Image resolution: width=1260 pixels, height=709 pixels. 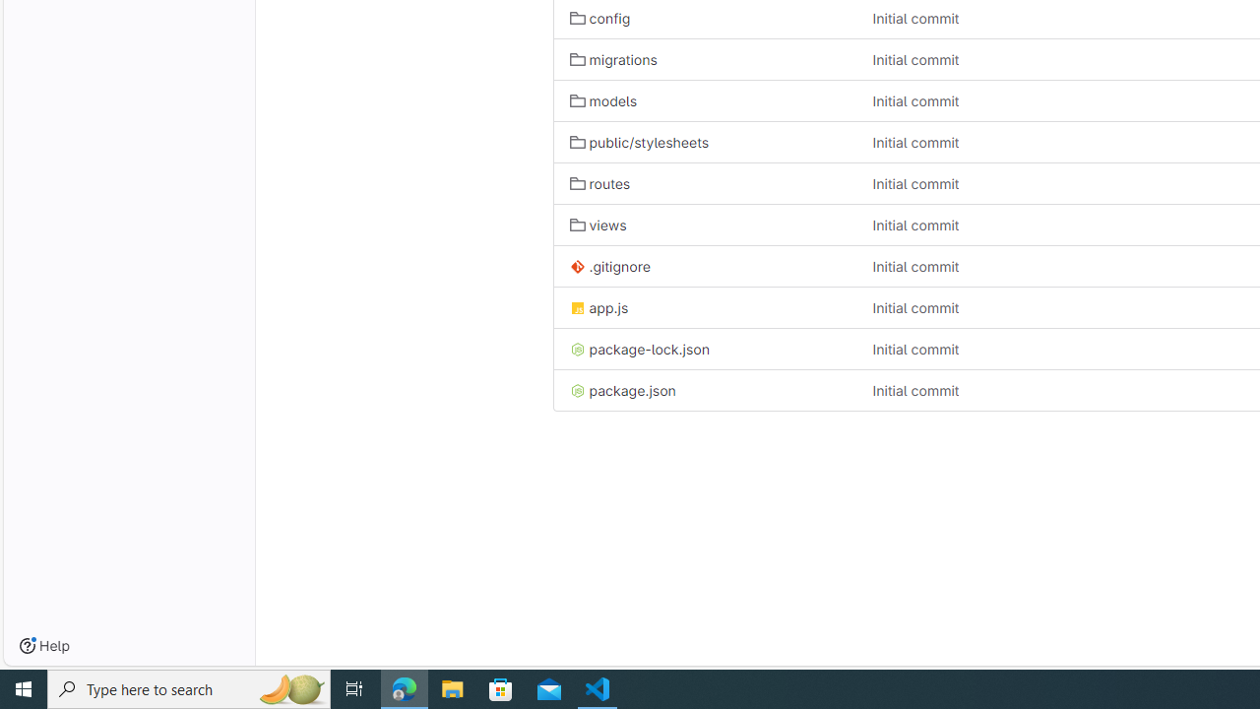 What do you see at coordinates (609, 266) in the screenshot?
I see `.gitignore` at bounding box center [609, 266].